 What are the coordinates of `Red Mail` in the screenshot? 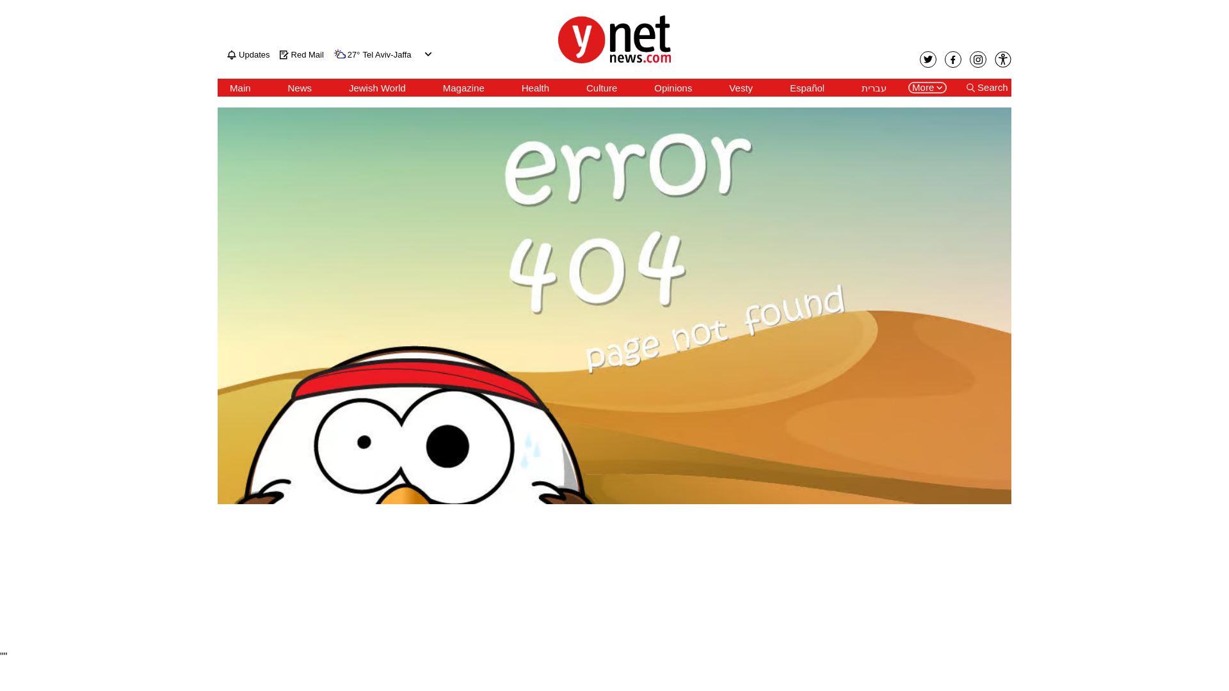 It's located at (302, 54).